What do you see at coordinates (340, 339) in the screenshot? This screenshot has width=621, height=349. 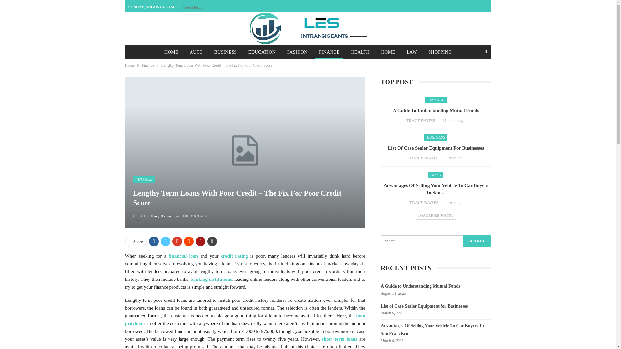 I see `short term loans` at bounding box center [340, 339].